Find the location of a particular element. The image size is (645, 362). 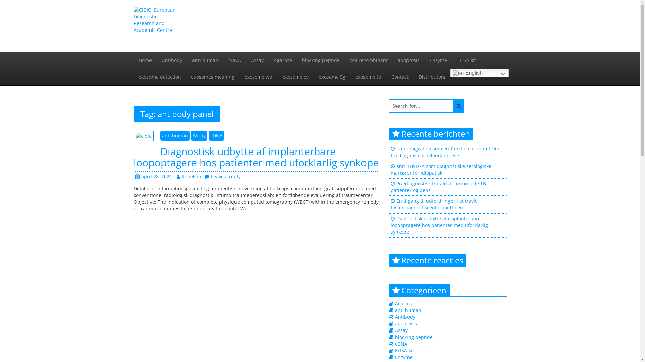

Leave a reply is located at coordinates (222, 176).